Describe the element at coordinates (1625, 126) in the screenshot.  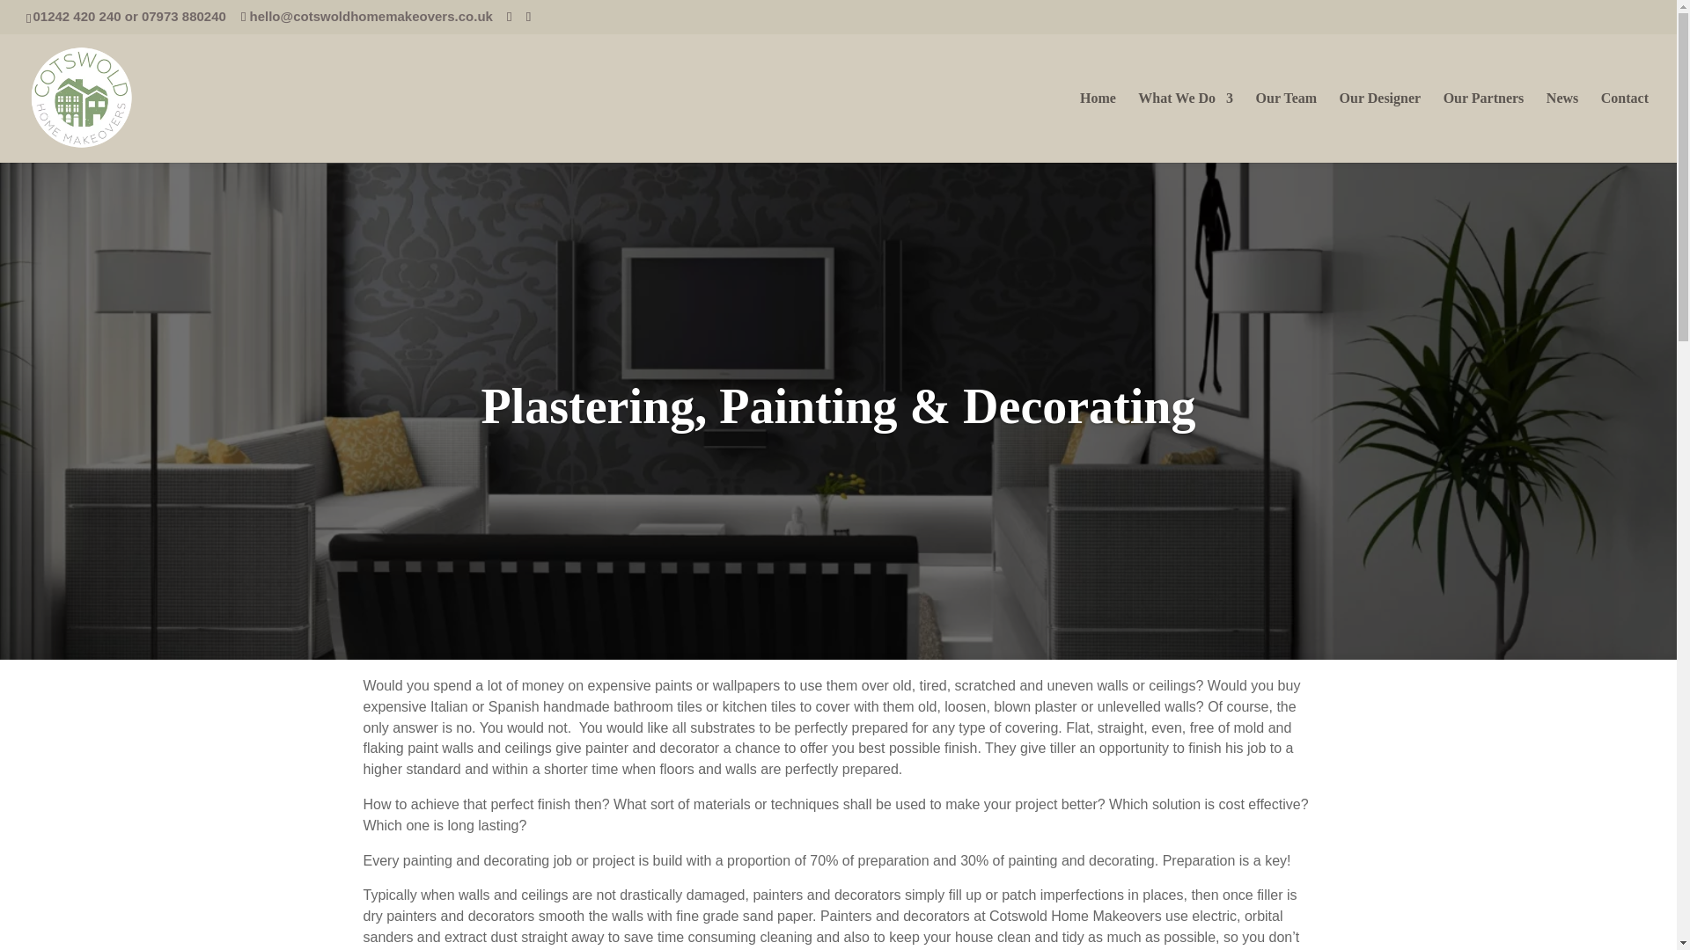
I see `Contact` at that location.